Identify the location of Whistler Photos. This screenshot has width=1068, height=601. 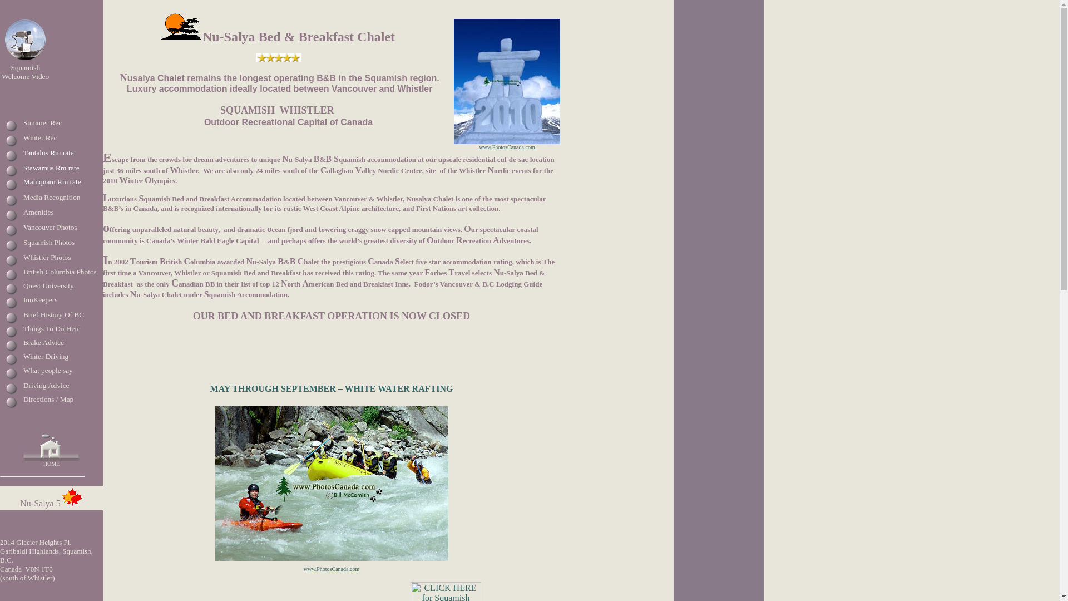
(47, 256).